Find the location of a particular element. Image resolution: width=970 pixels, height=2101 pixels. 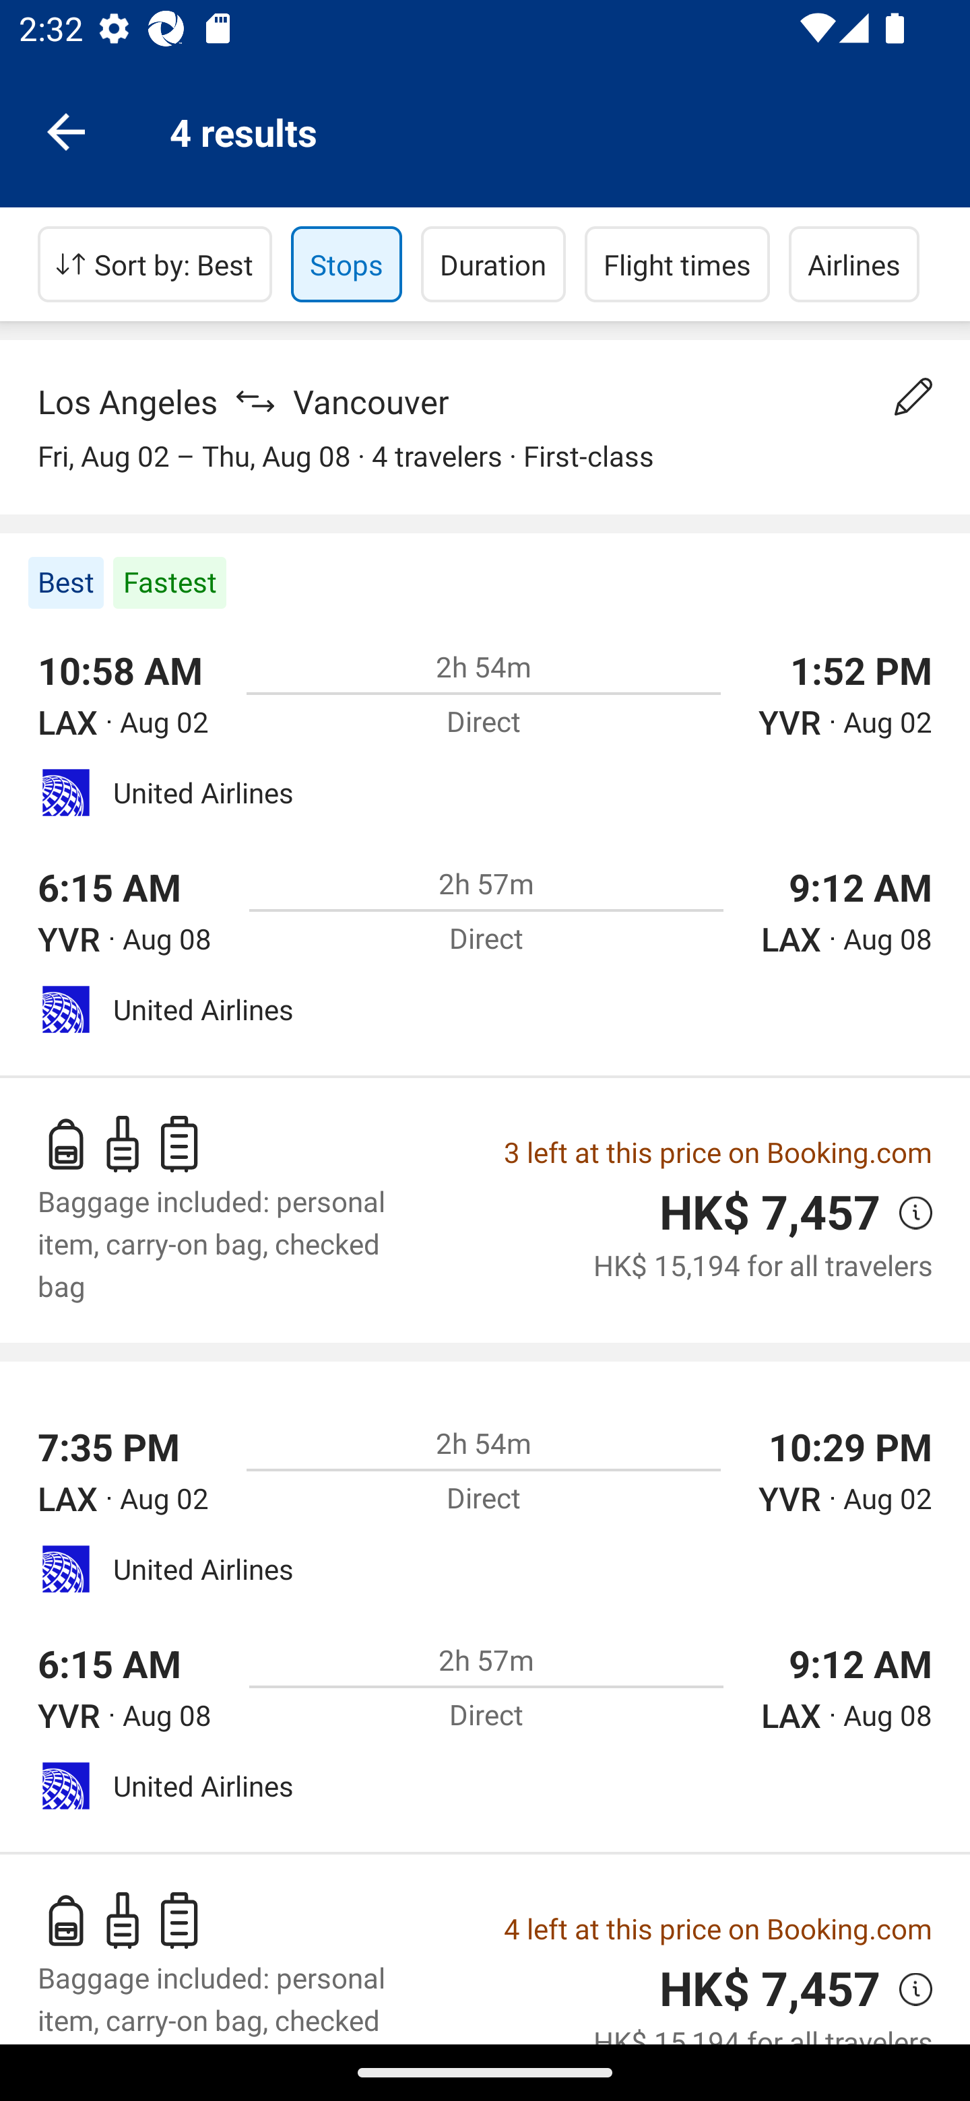

Sort by: Best is located at coordinates (155, 264).